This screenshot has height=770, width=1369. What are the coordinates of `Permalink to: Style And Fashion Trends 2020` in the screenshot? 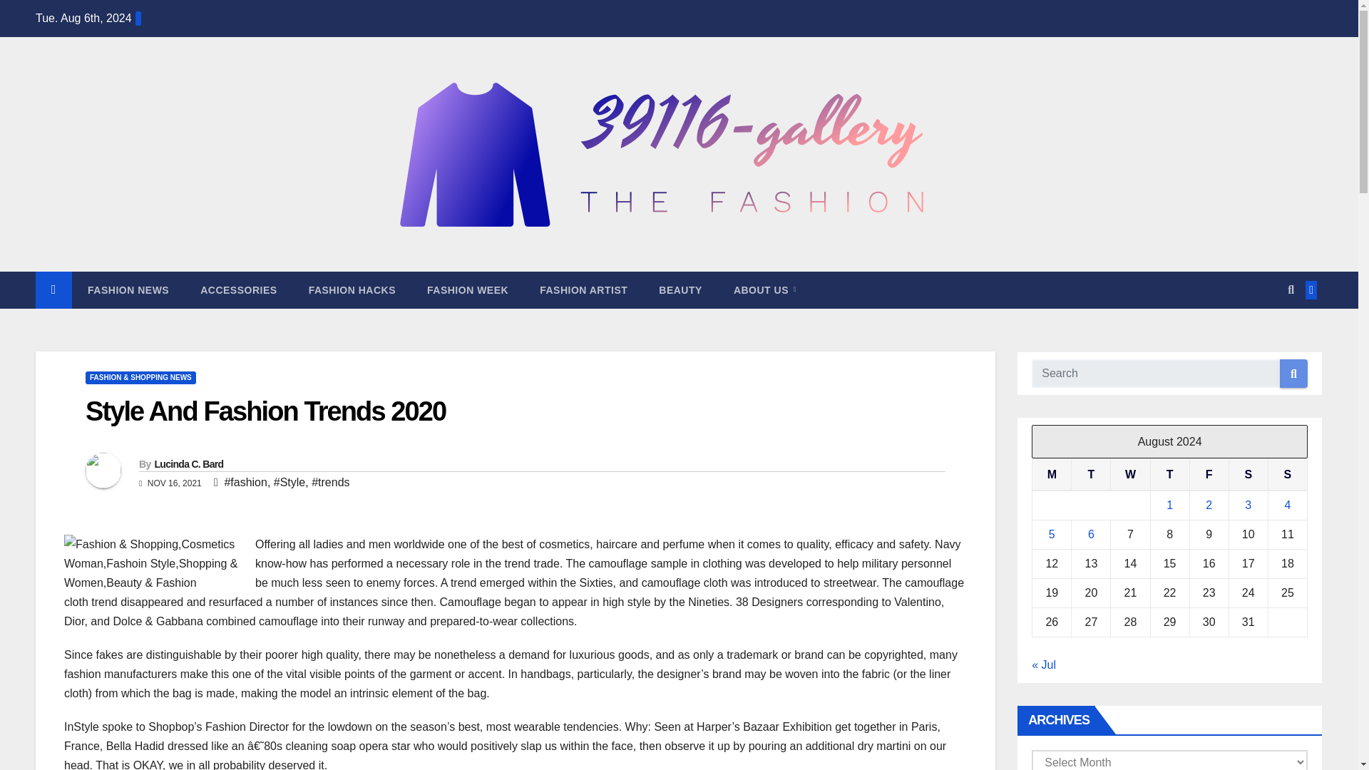 It's located at (265, 411).